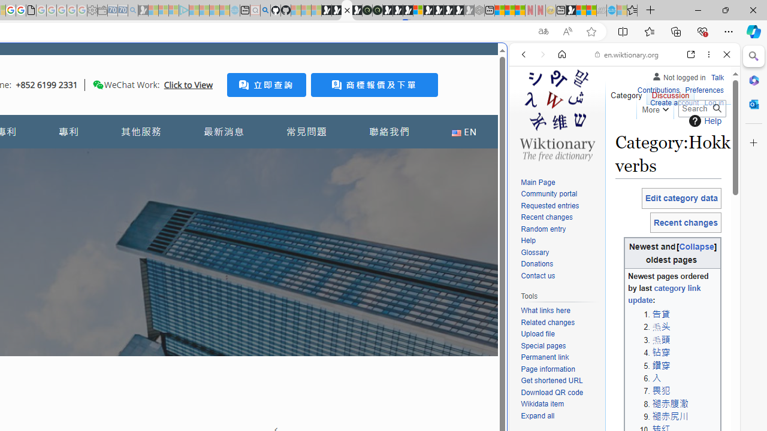  What do you see at coordinates (560, 229) in the screenshot?
I see `Random entry` at bounding box center [560, 229].